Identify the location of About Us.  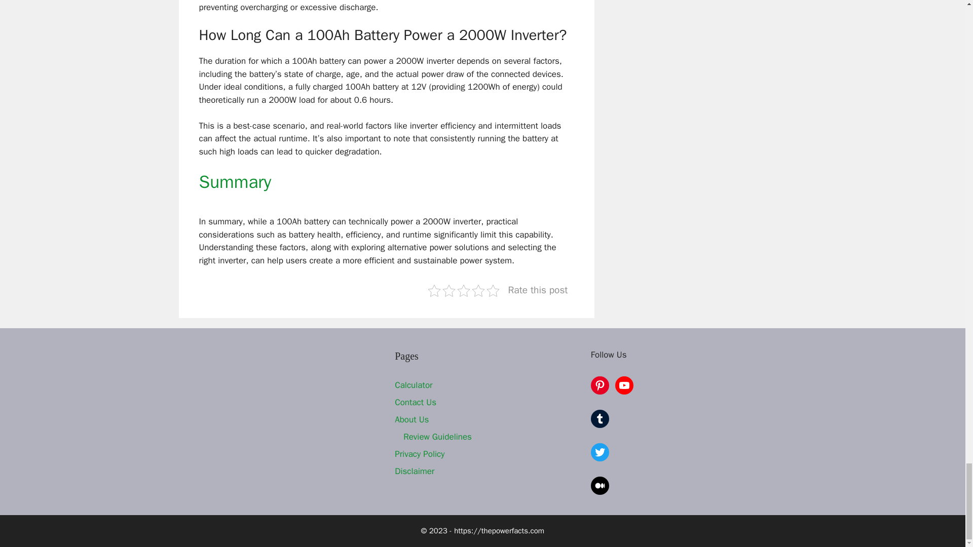
(411, 419).